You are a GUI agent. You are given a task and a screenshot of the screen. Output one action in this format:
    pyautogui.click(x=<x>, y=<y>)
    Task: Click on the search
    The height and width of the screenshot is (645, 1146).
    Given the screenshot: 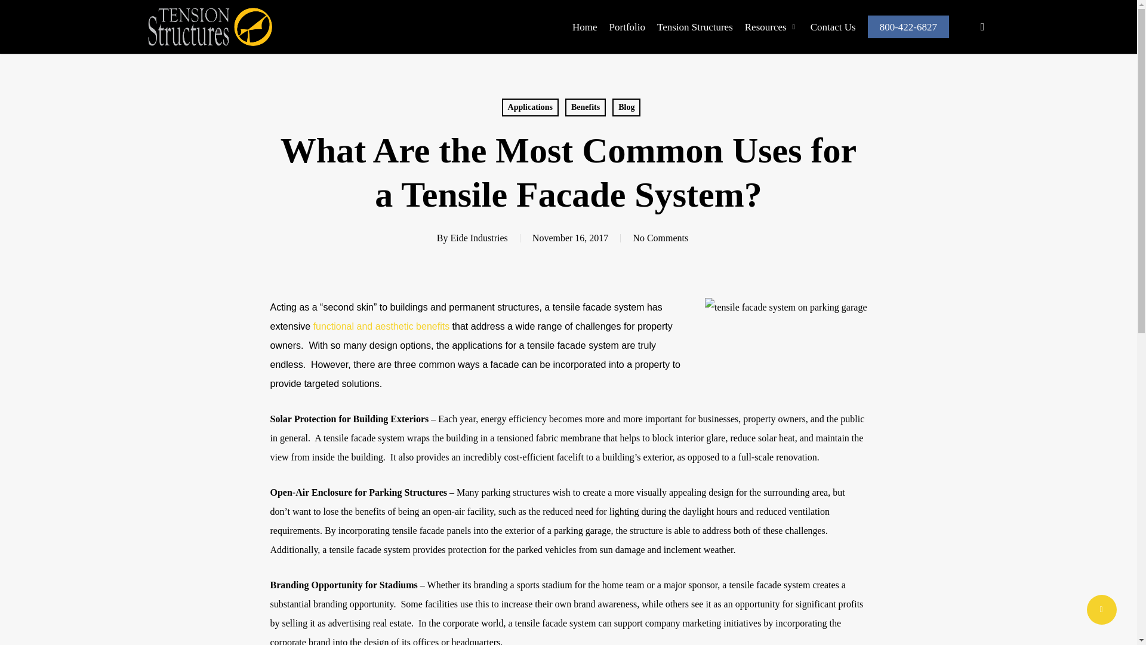 What is the action you would take?
    pyautogui.click(x=982, y=26)
    